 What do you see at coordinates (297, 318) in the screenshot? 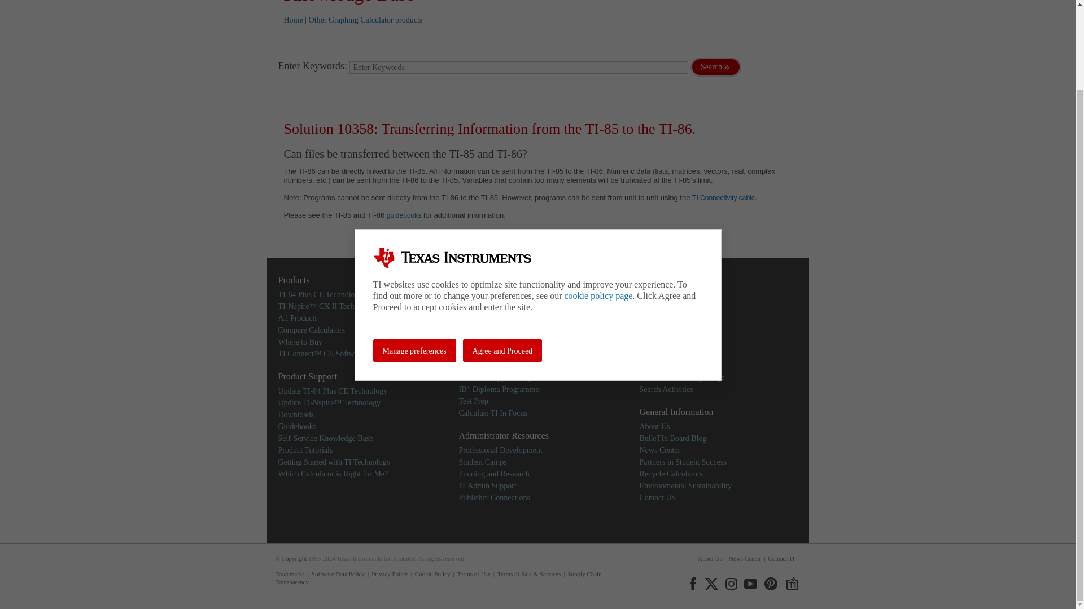
I see `All Products` at bounding box center [297, 318].